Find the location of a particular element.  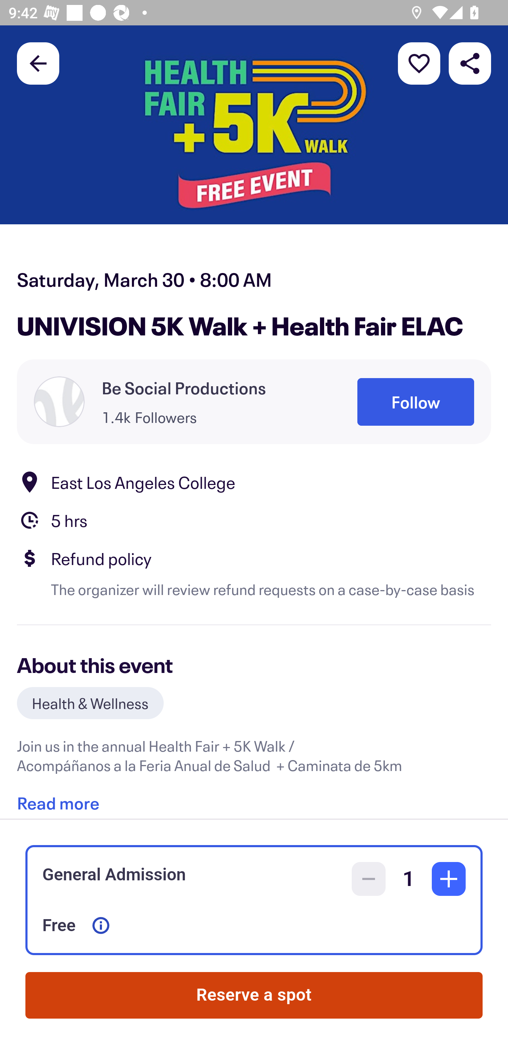

More is located at coordinates (419, 63).